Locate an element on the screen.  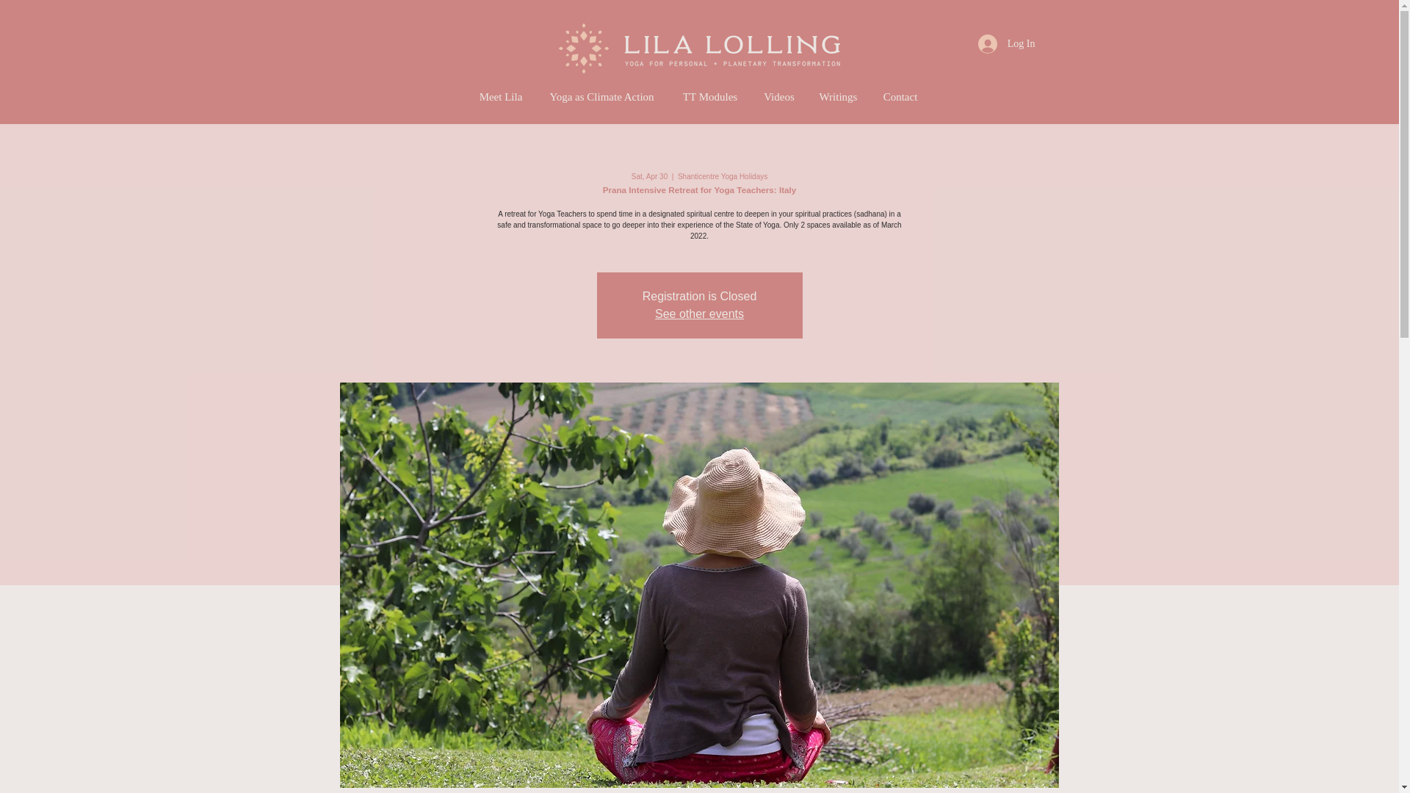
See other events is located at coordinates (699, 314).